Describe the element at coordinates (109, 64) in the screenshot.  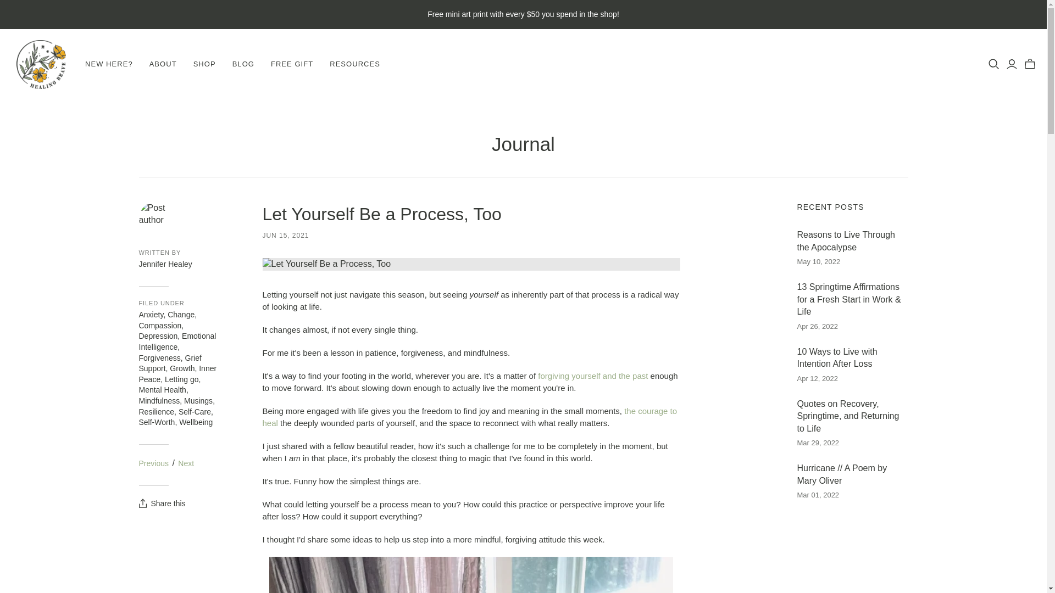
I see `NEW HERE?` at that location.